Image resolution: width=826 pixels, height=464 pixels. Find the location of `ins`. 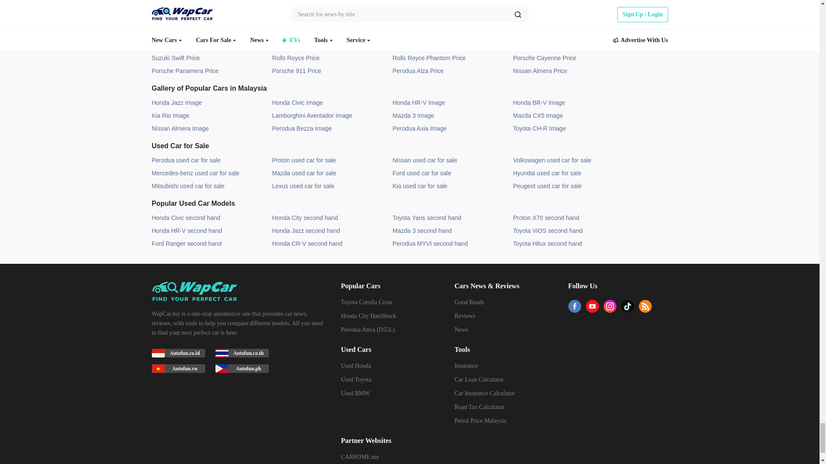

ins is located at coordinates (609, 308).